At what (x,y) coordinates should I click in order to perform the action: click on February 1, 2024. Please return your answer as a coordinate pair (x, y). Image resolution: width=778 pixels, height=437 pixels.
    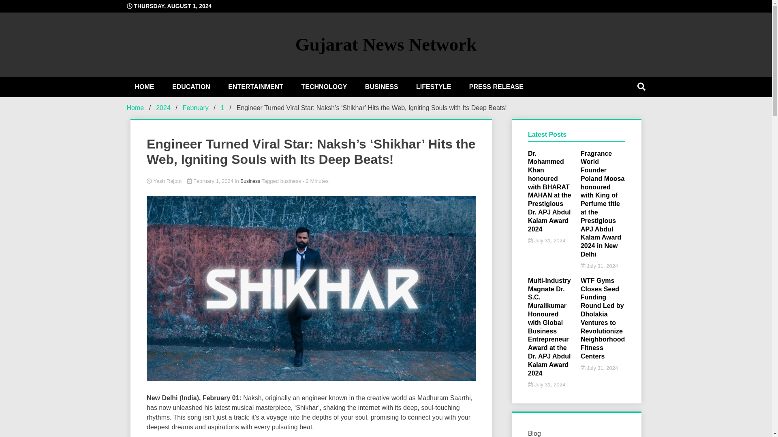
    Looking at the image, I should click on (211, 180).